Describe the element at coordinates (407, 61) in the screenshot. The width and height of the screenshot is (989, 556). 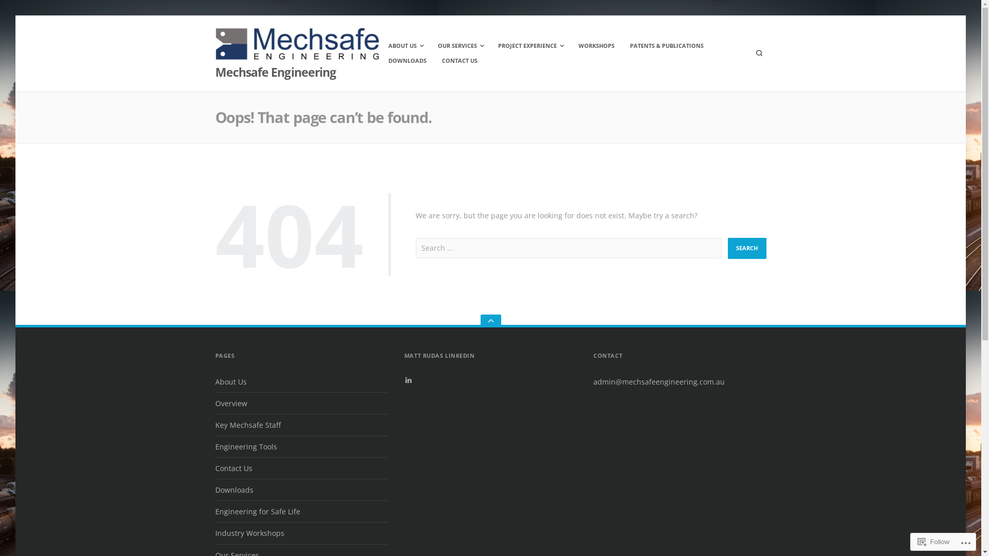
I see `DOWNLOADS` at that location.